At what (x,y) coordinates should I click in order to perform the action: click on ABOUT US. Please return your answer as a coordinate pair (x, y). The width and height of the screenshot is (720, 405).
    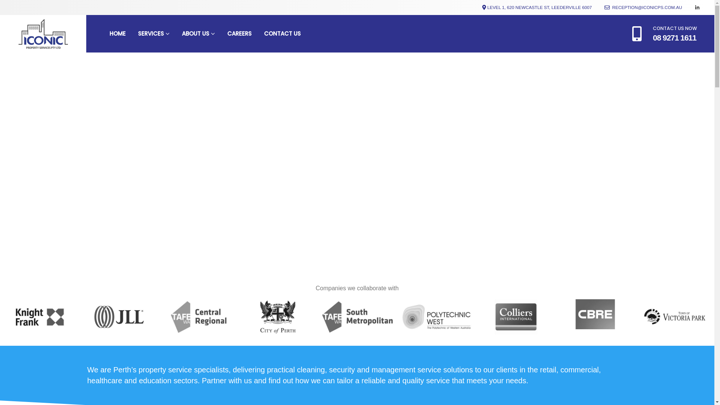
    Looking at the image, I should click on (198, 34).